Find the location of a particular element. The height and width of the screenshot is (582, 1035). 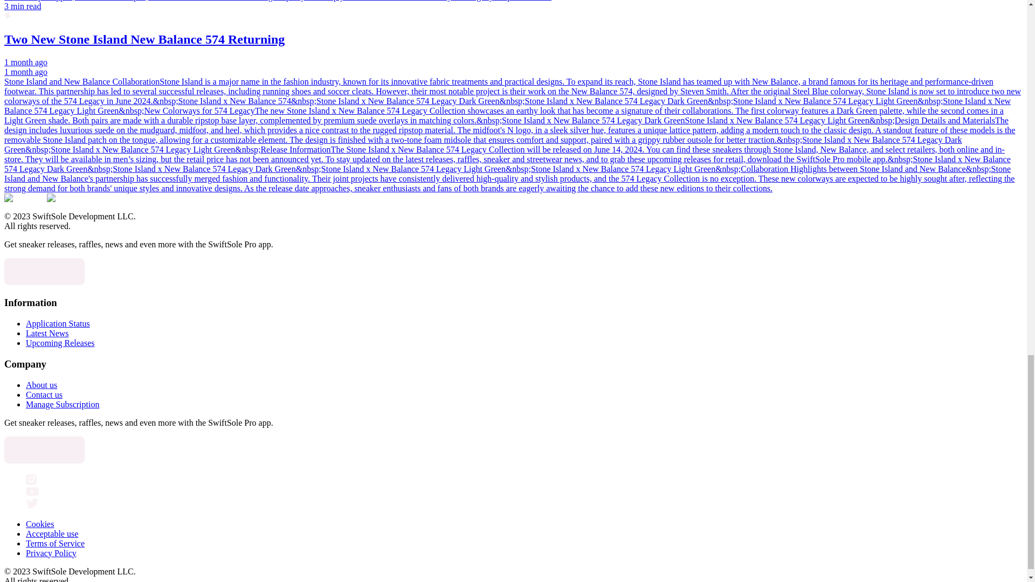

Manage Subscription is located at coordinates (63, 404).